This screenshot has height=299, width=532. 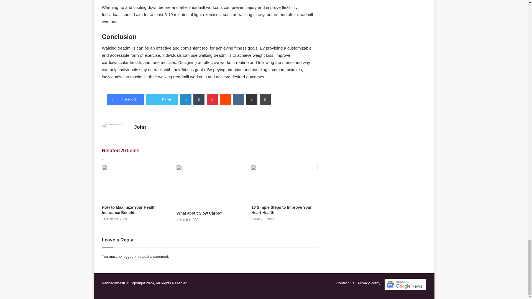 What do you see at coordinates (281, 210) in the screenshot?
I see `10 Simple Steps to Improve Your Heart Health` at bounding box center [281, 210].